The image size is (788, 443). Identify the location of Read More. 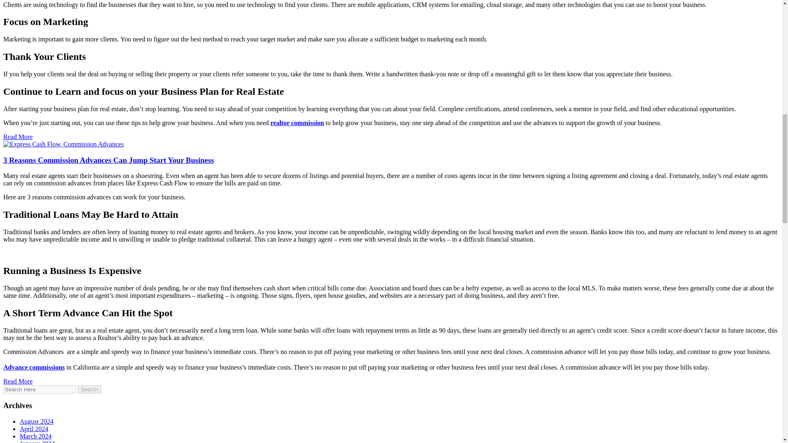
(18, 381).